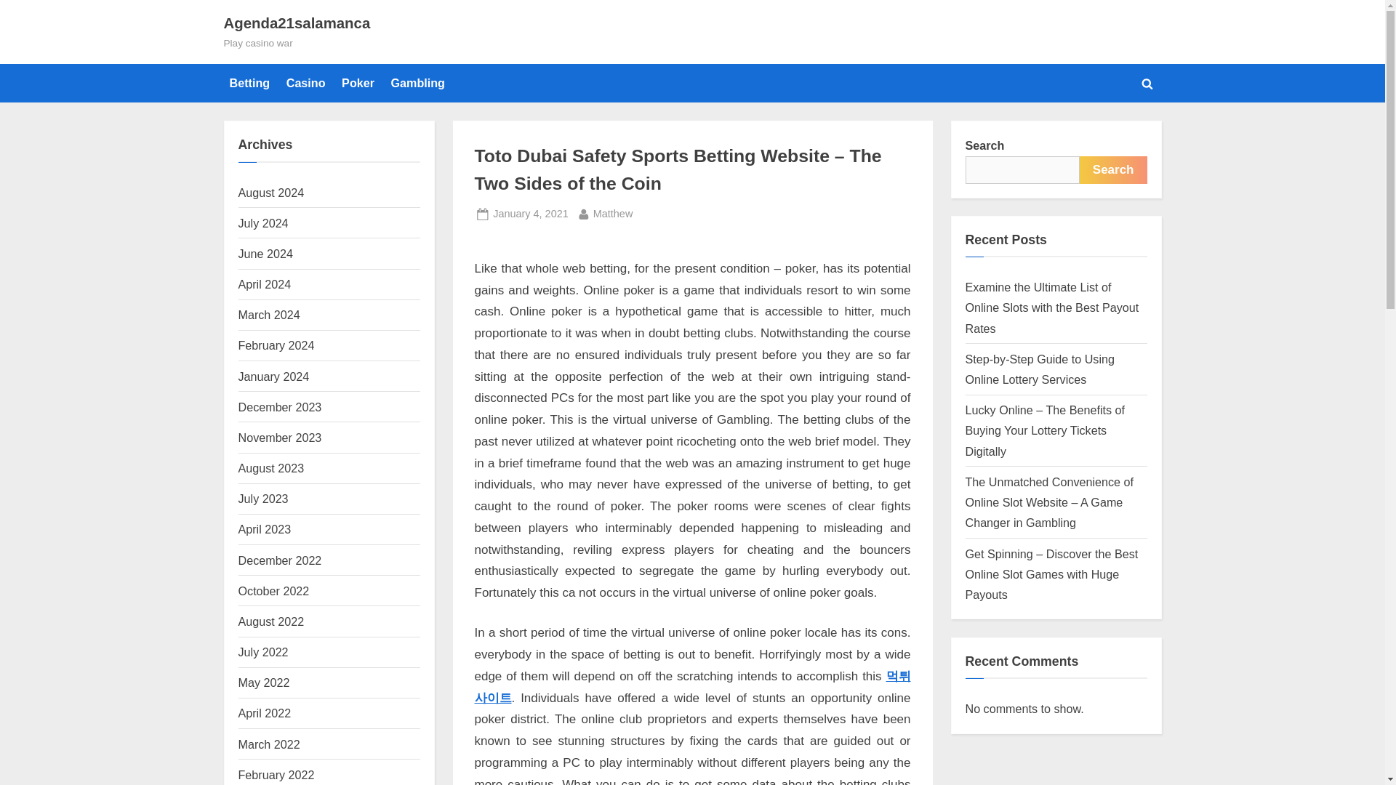  What do you see at coordinates (281, 560) in the screenshot?
I see `July 2022` at bounding box center [281, 560].